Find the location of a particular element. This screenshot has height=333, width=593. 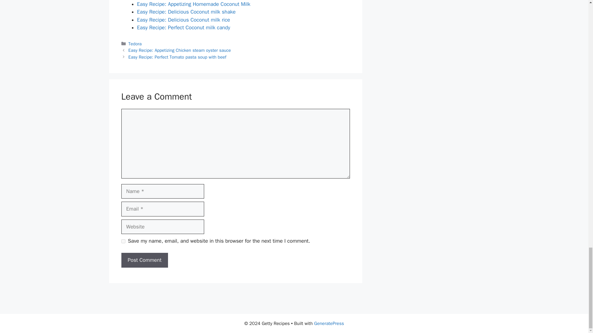

Easy Recipe: Appetizing Chicken steam oyster sauce is located at coordinates (180, 50).